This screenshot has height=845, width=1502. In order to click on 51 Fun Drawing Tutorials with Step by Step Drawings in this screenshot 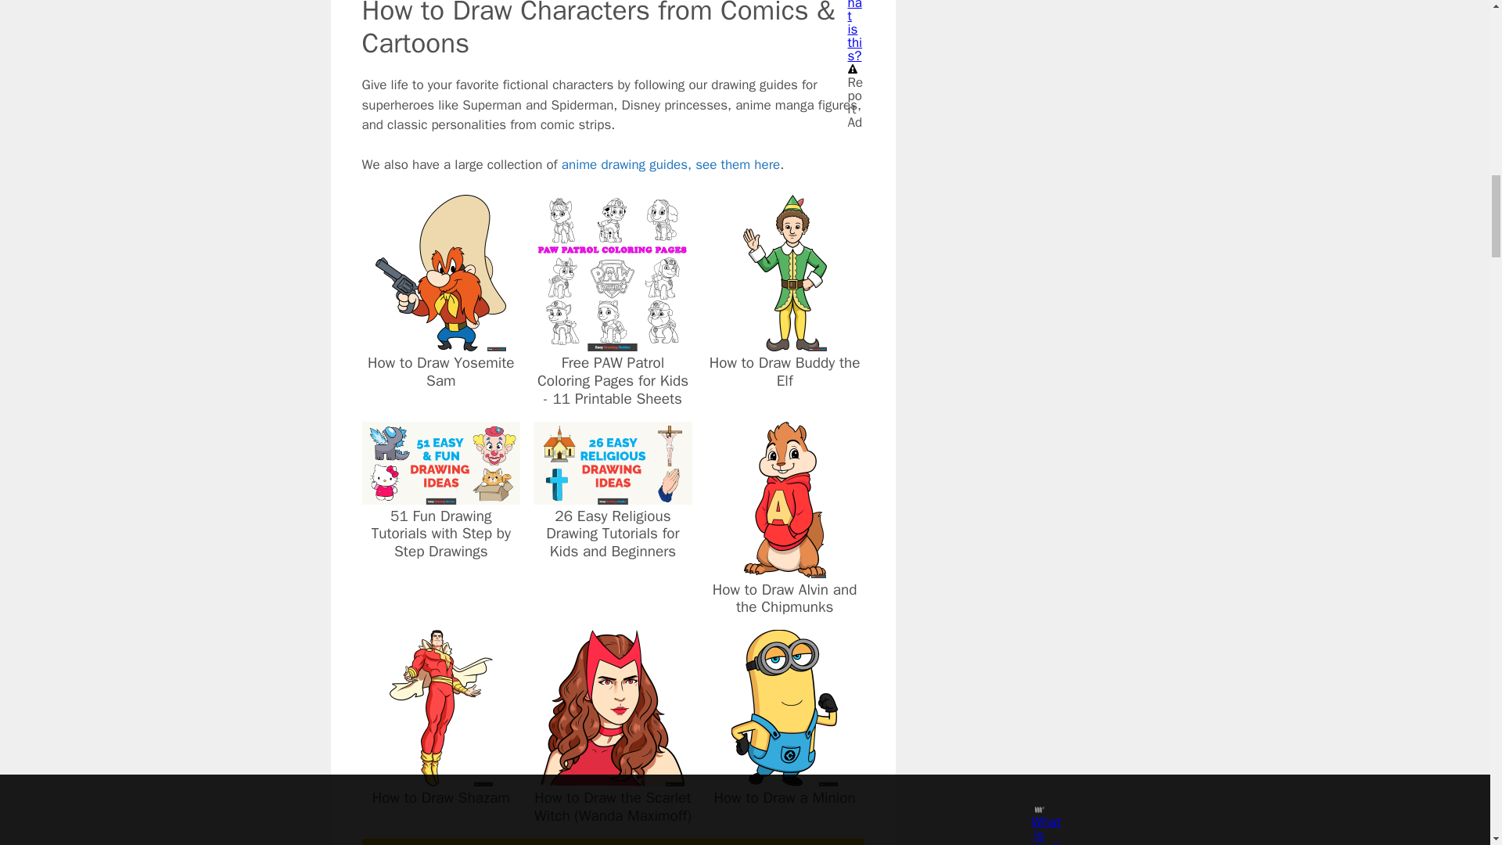, I will do `click(440, 494)`.